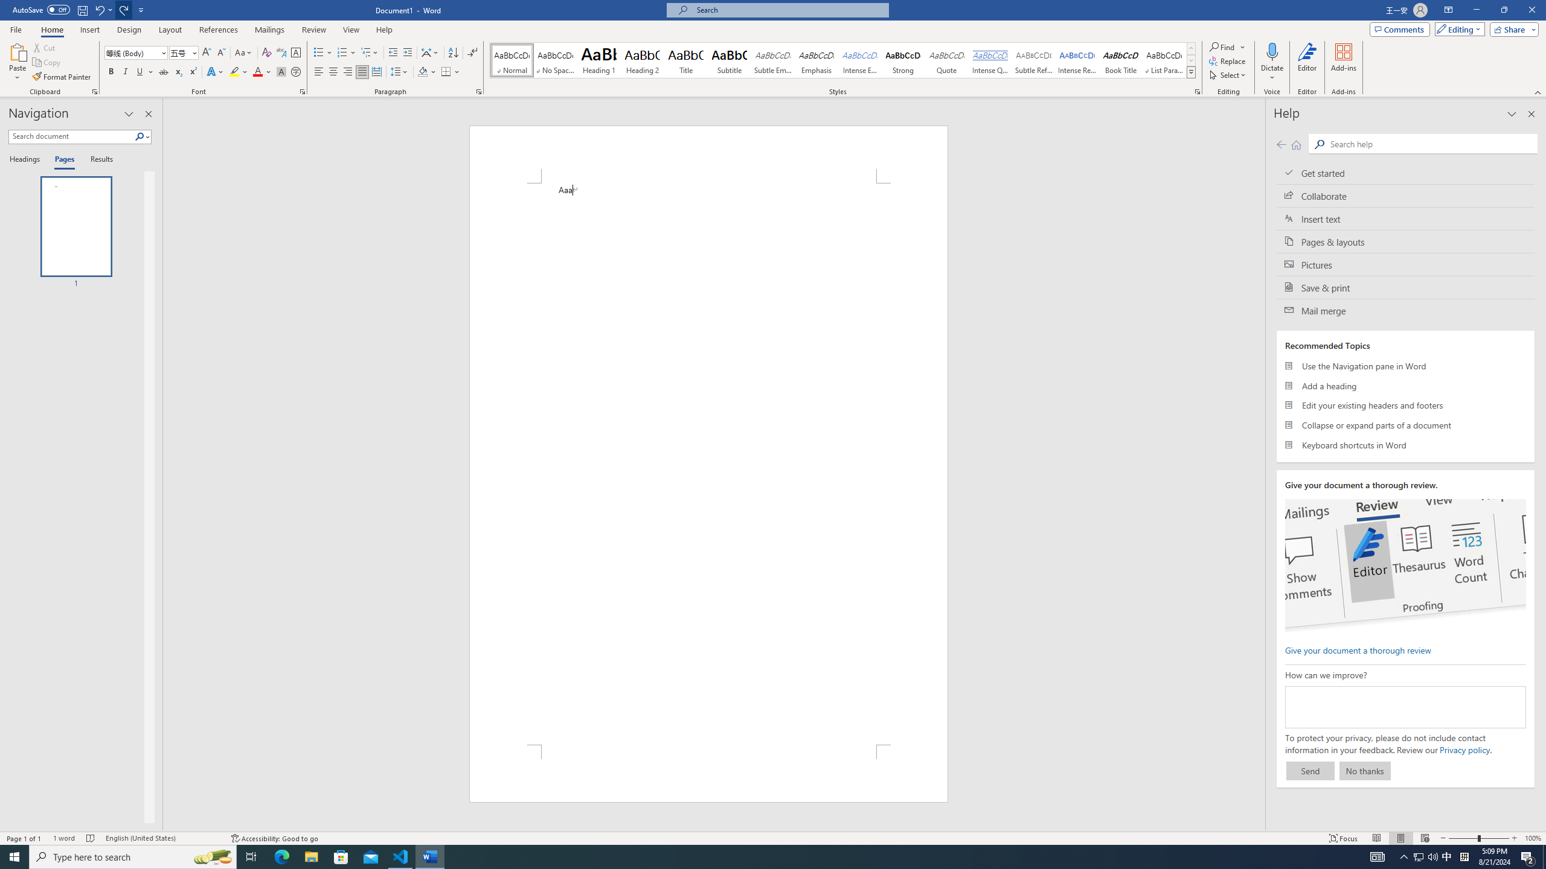 The image size is (1546, 869). Describe the element at coordinates (82, 10) in the screenshot. I see `Save` at that location.